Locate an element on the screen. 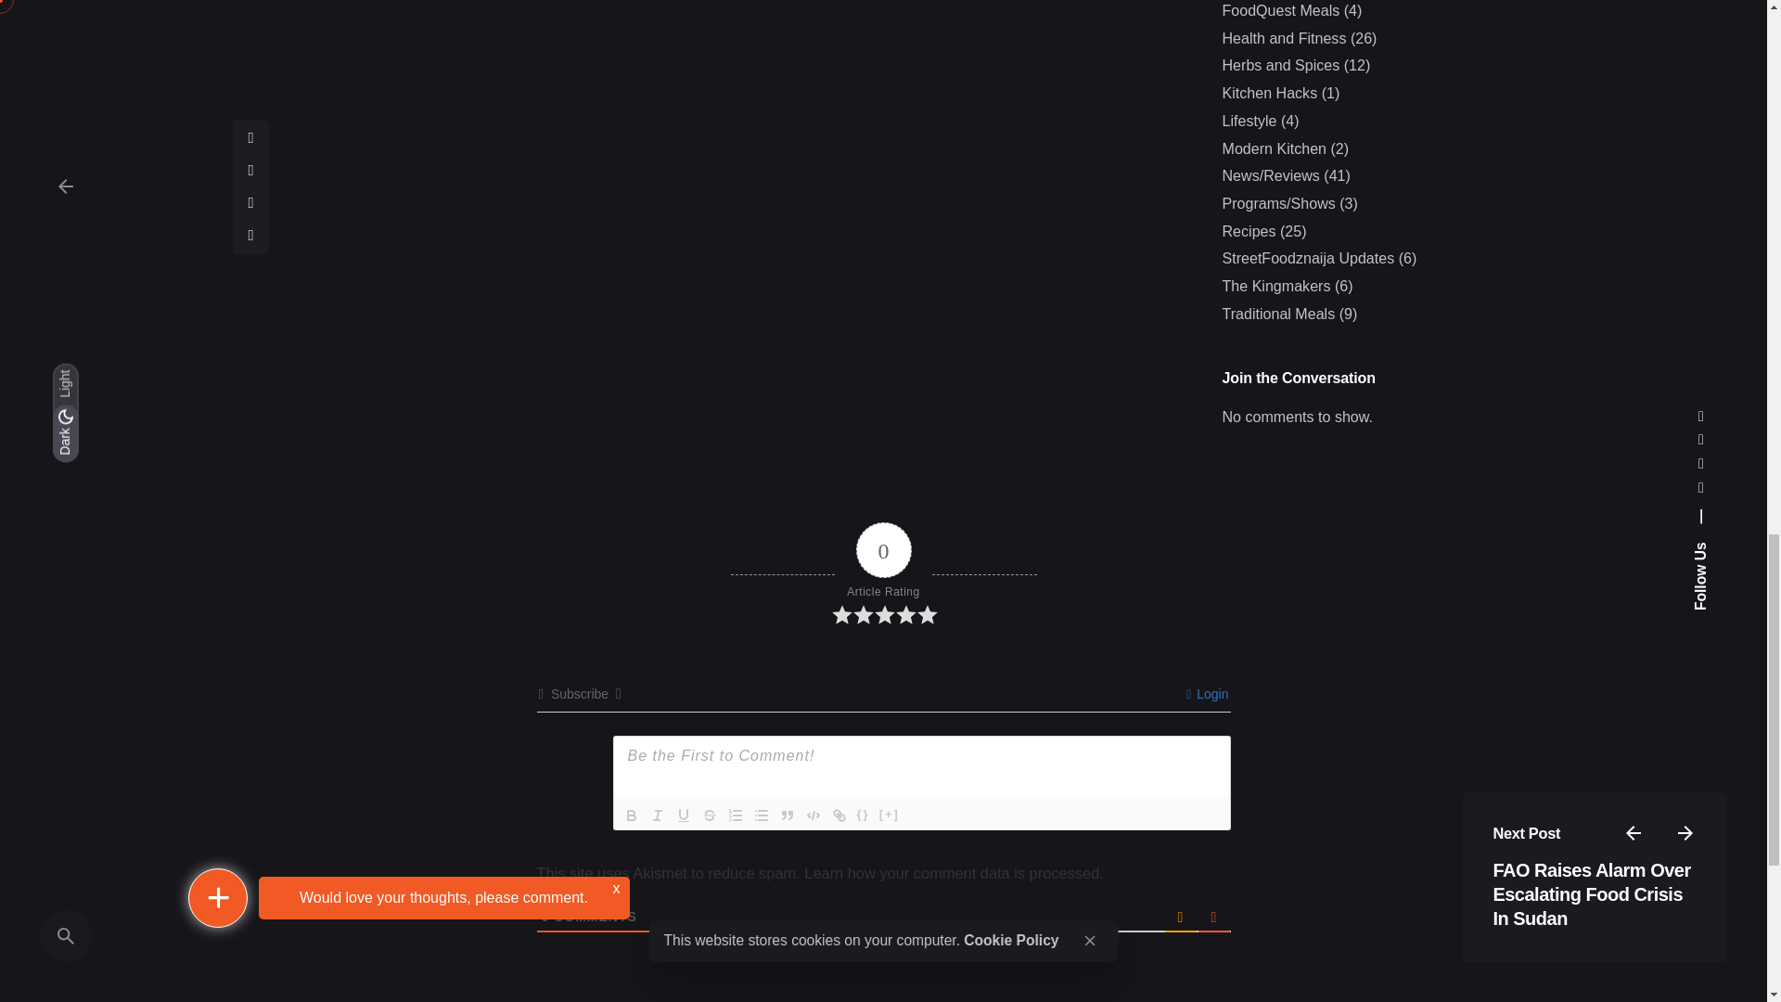 The width and height of the screenshot is (1781, 1002). Spoiler is located at coordinates (889, 816).